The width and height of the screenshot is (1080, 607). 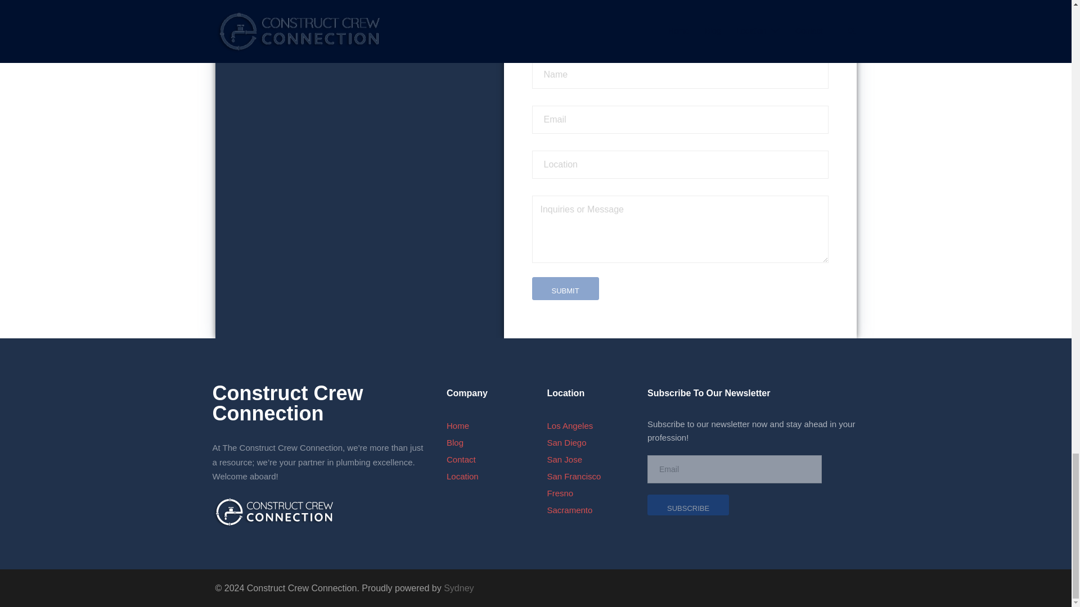 I want to click on Home, so click(x=458, y=425).